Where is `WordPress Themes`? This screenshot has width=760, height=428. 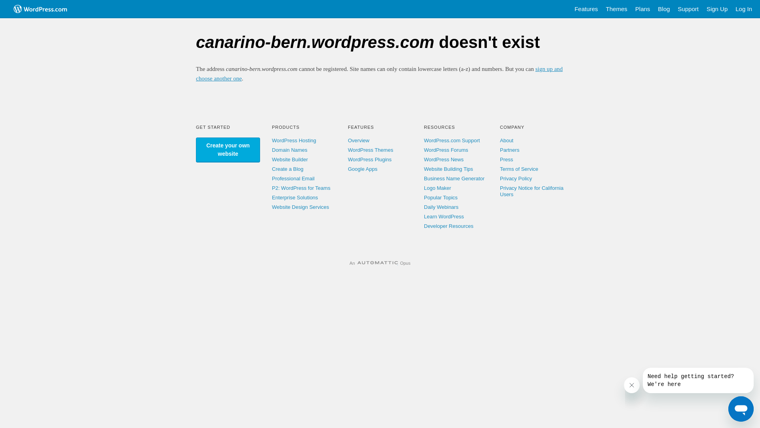
WordPress Themes is located at coordinates (370, 150).